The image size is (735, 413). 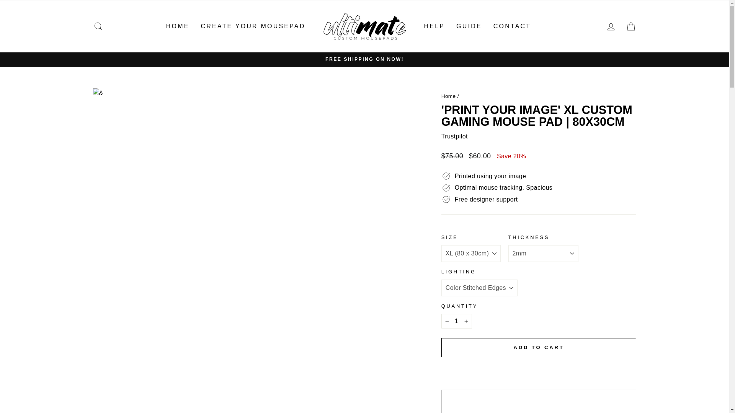 I want to click on 1, so click(x=456, y=321).